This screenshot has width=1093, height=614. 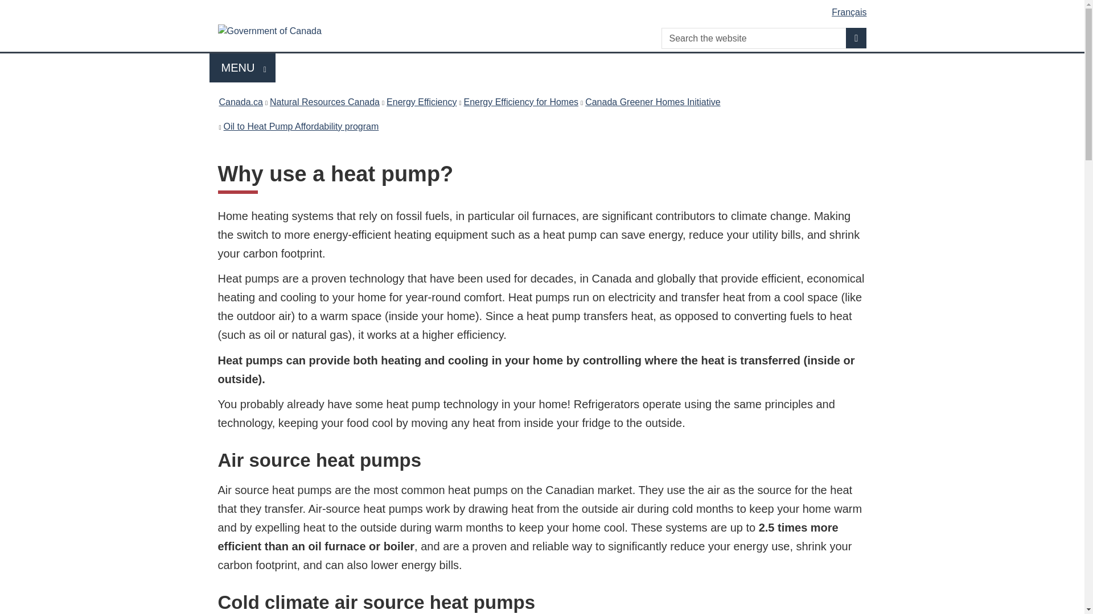 What do you see at coordinates (302, 126) in the screenshot?
I see `Search` at bounding box center [302, 126].